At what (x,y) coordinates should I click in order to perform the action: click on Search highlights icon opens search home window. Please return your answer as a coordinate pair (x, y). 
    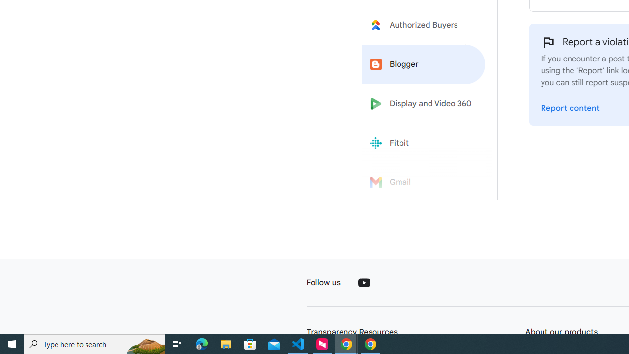
    Looking at the image, I should click on (145, 344).